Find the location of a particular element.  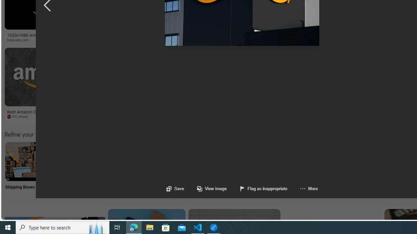

Amazon Online Store is located at coordinates (369, 161).